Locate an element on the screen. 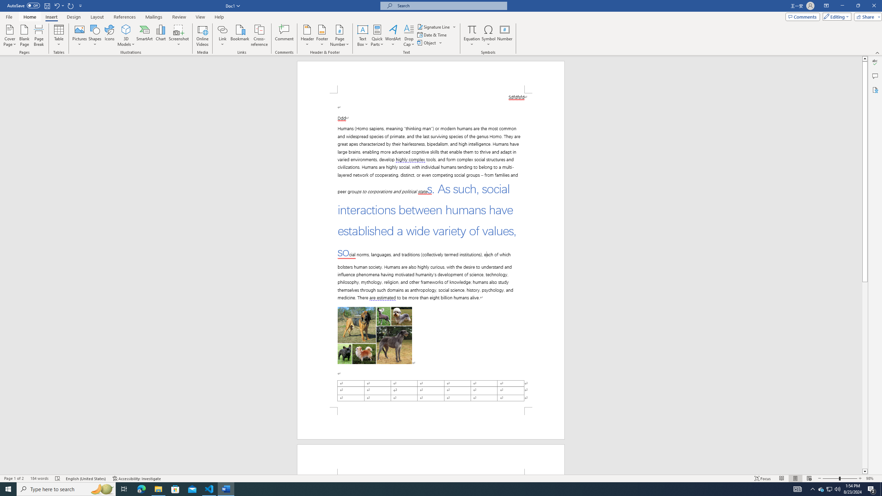  Page Number is located at coordinates (339, 35).